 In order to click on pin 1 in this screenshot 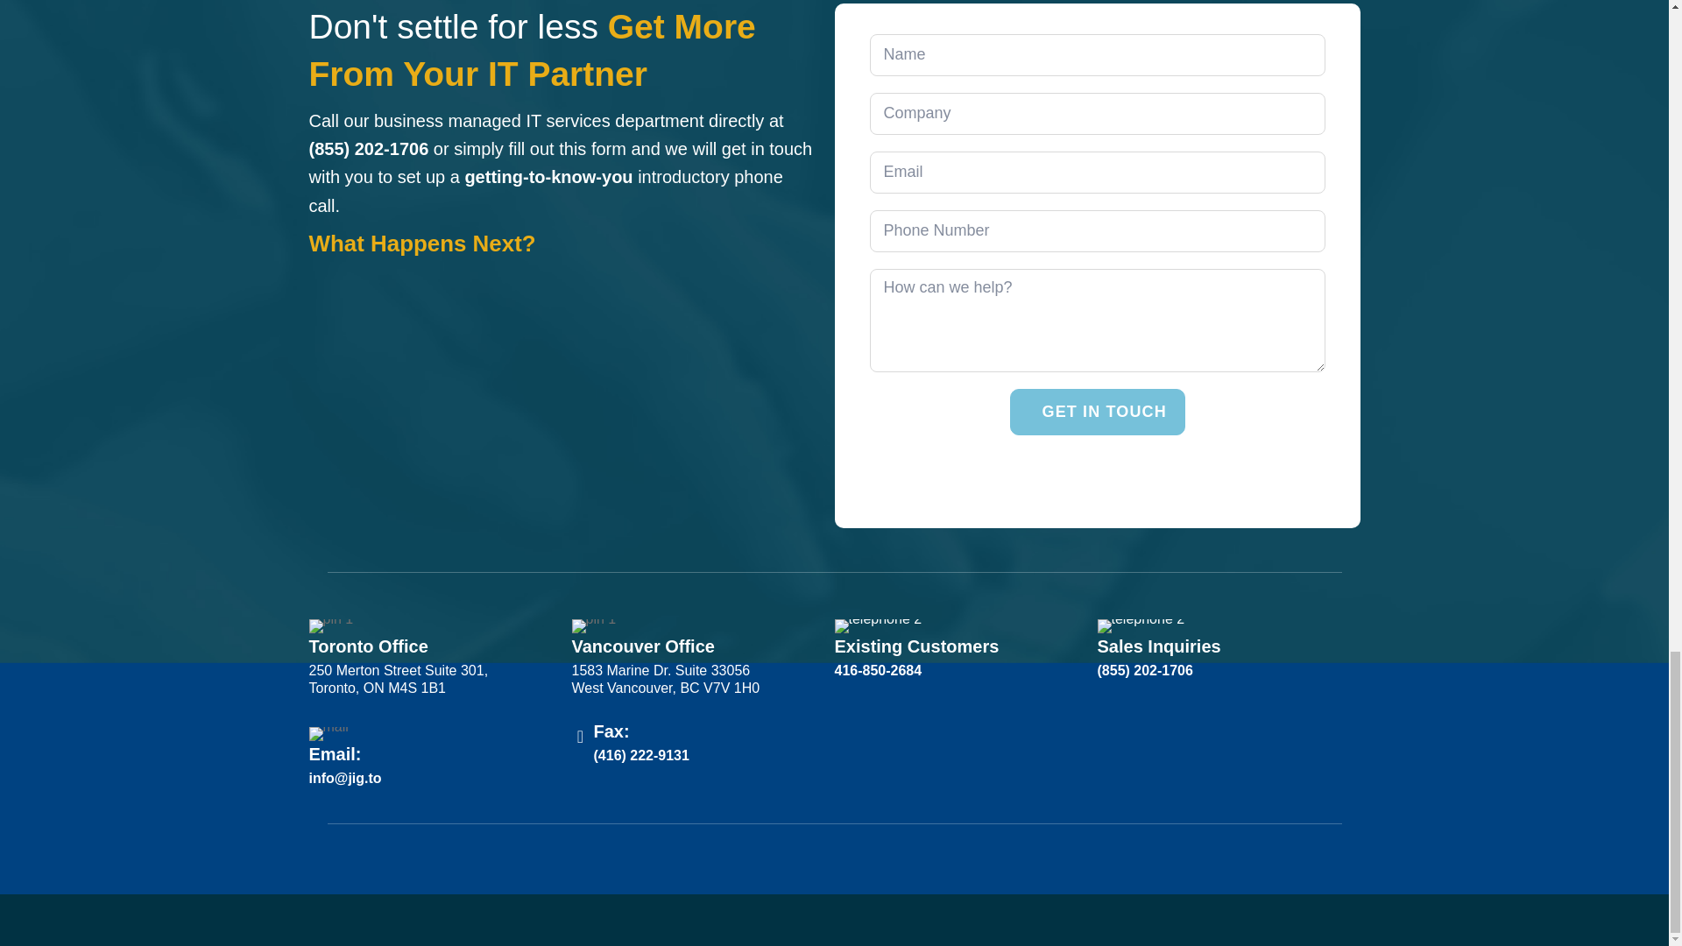, I will do `click(330, 625)`.